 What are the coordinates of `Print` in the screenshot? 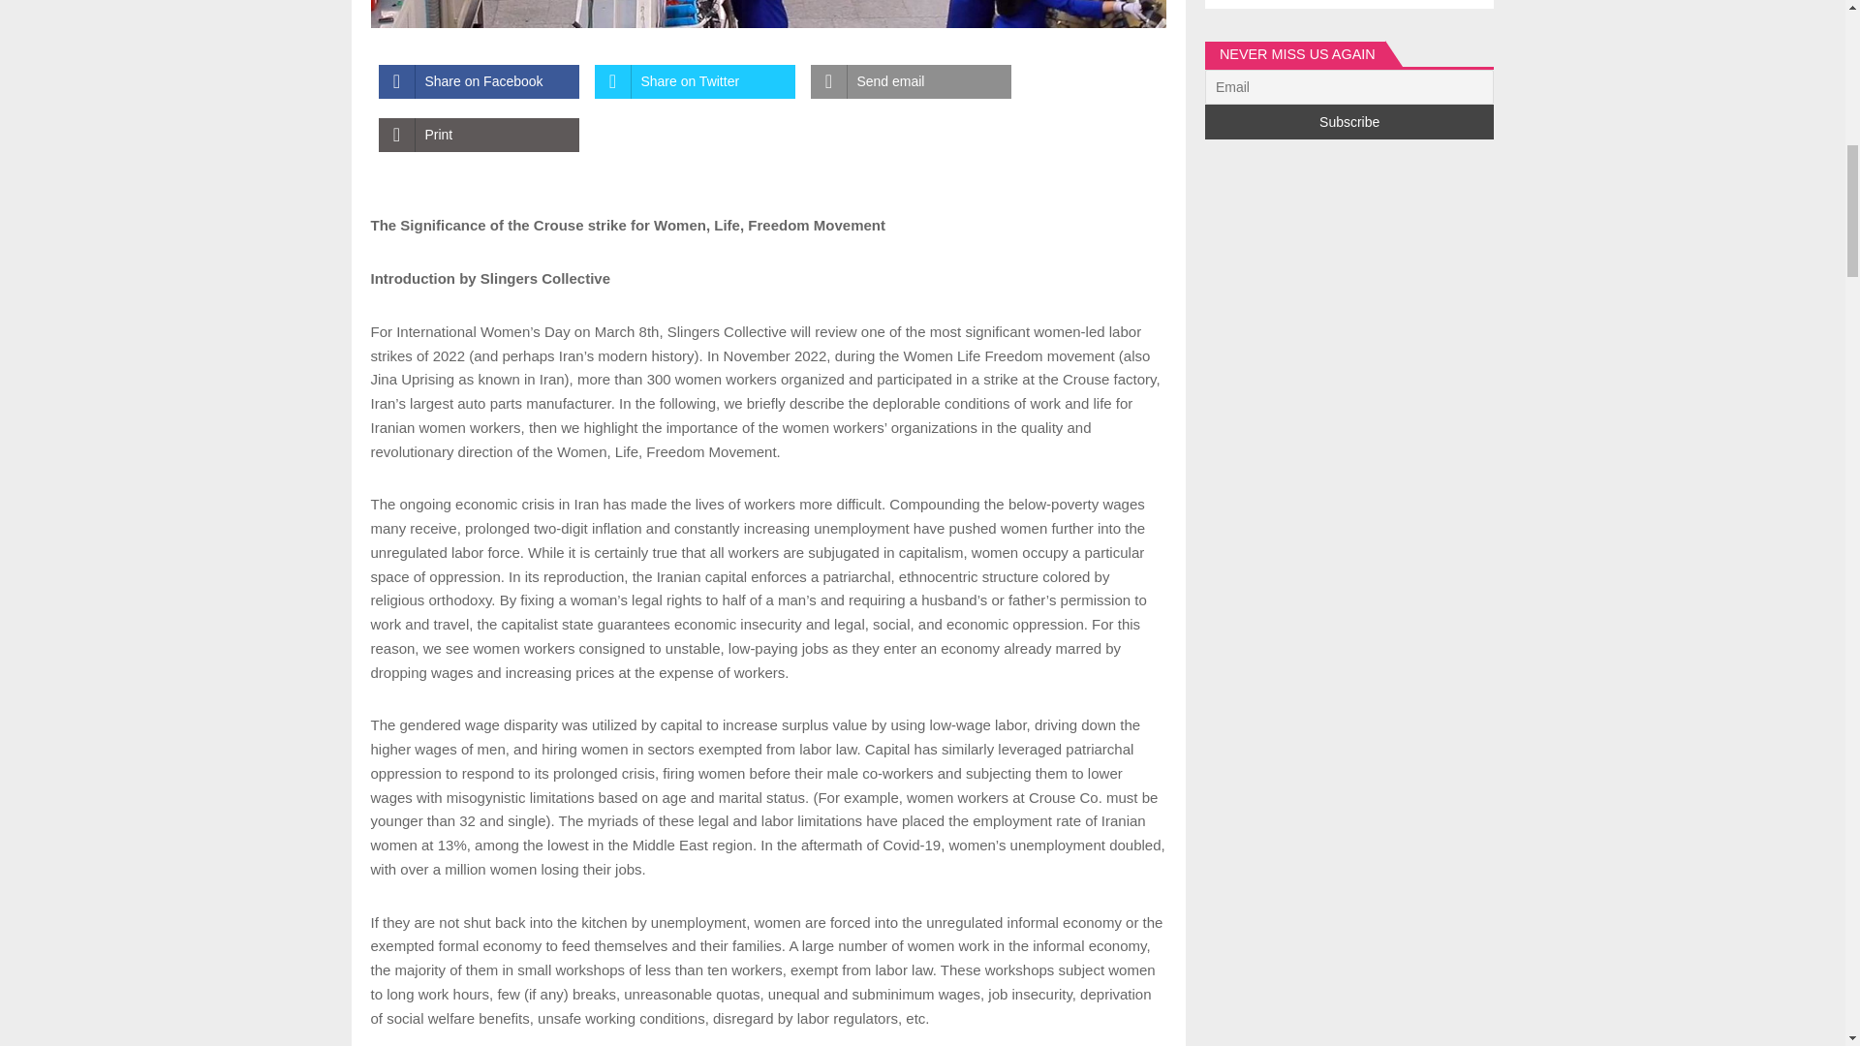 It's located at (478, 135).